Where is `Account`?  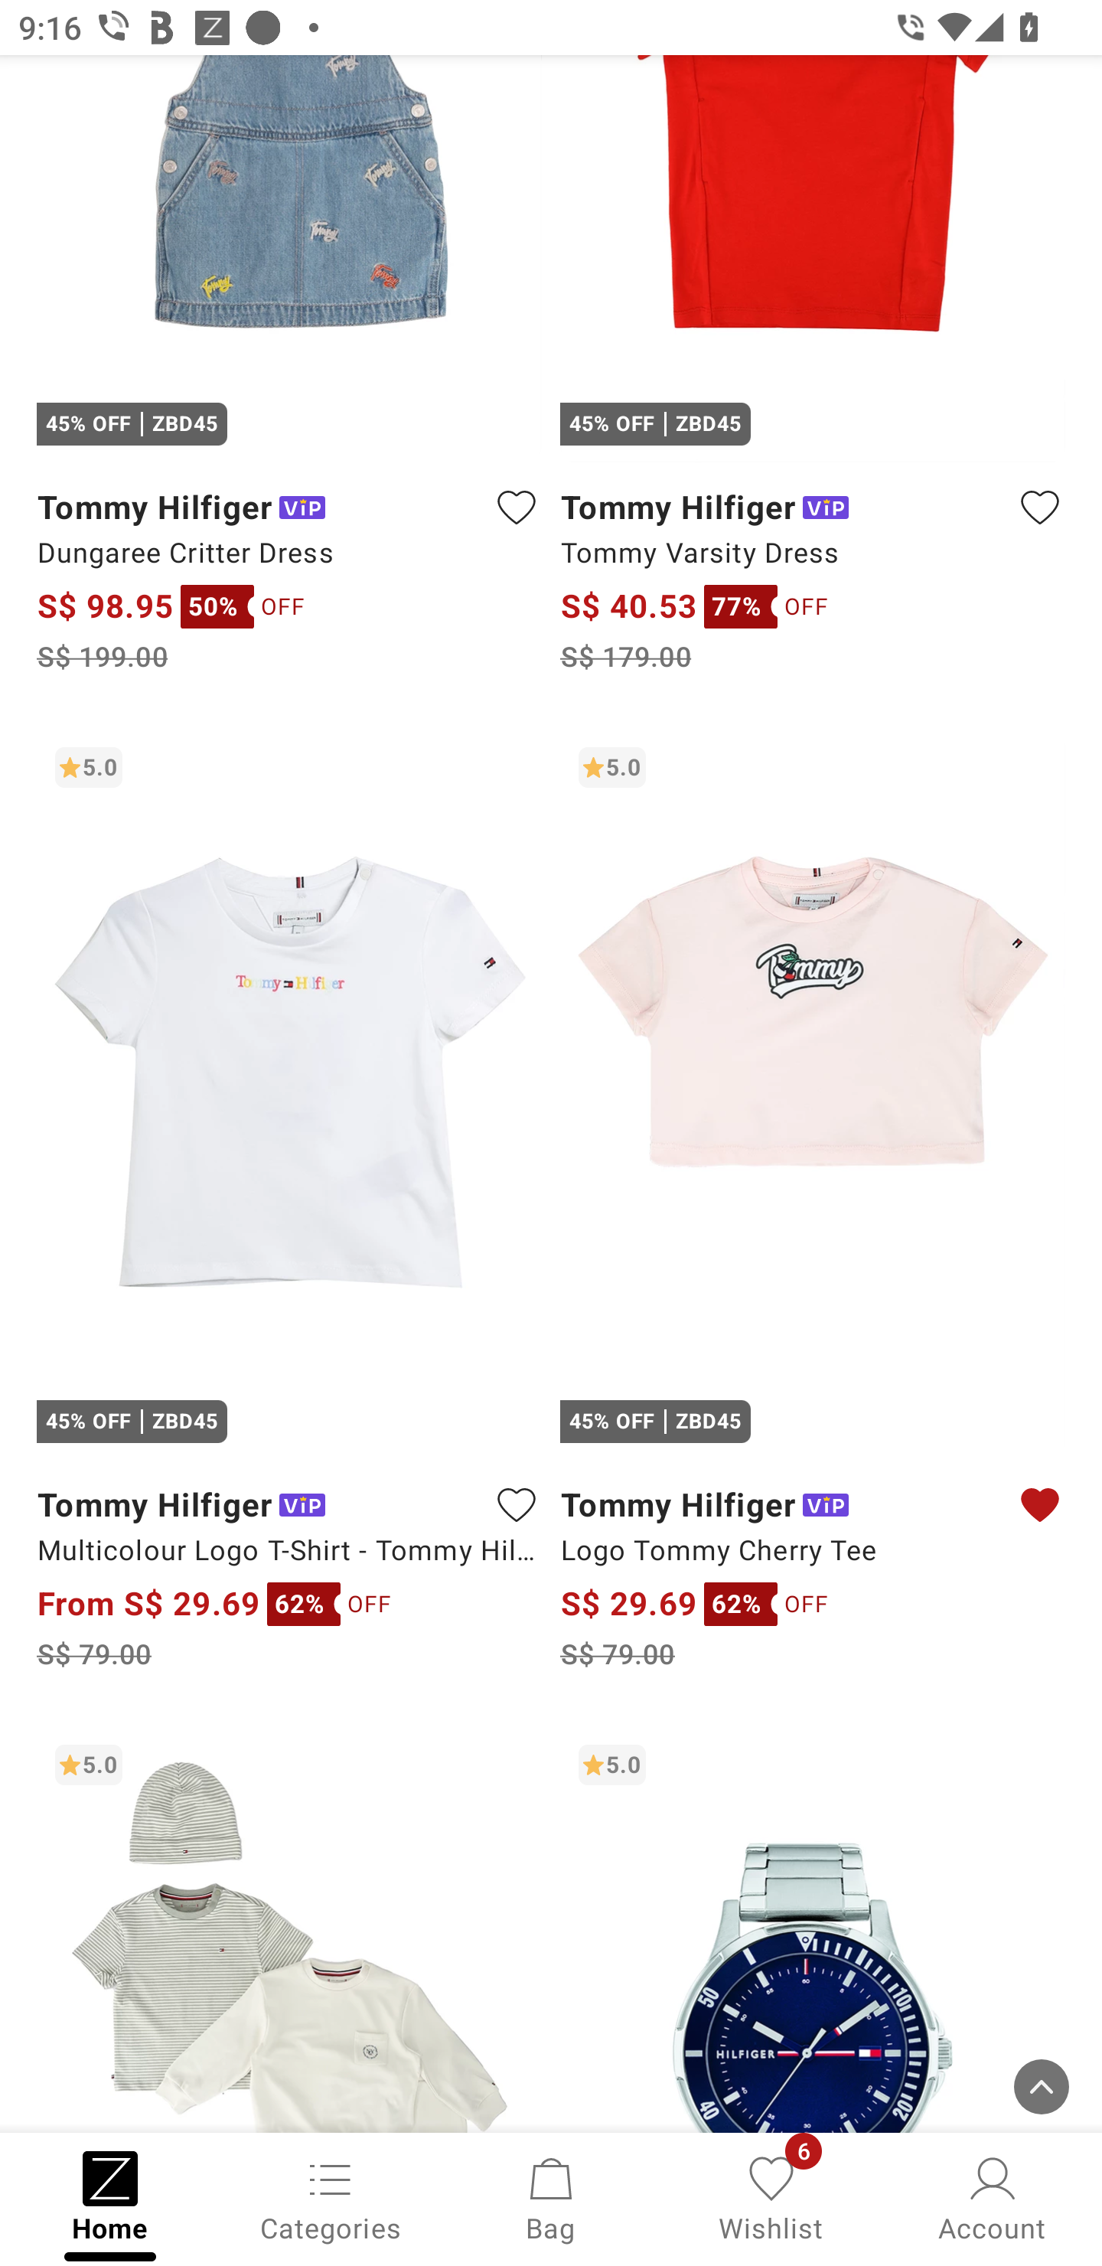 Account is located at coordinates (992, 2197).